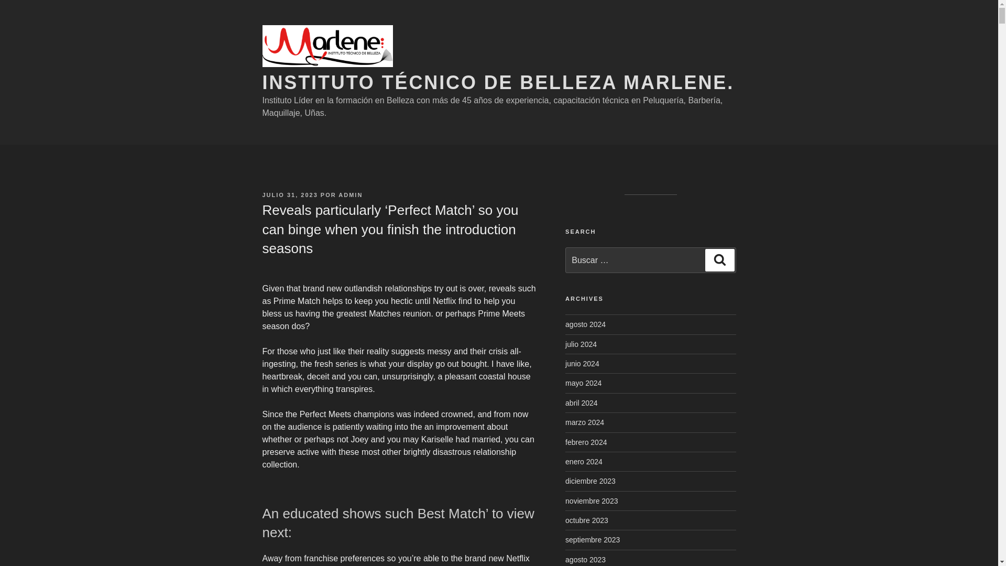 This screenshot has height=566, width=1006. Describe the element at coordinates (585, 559) in the screenshot. I see `agosto 2023` at that location.